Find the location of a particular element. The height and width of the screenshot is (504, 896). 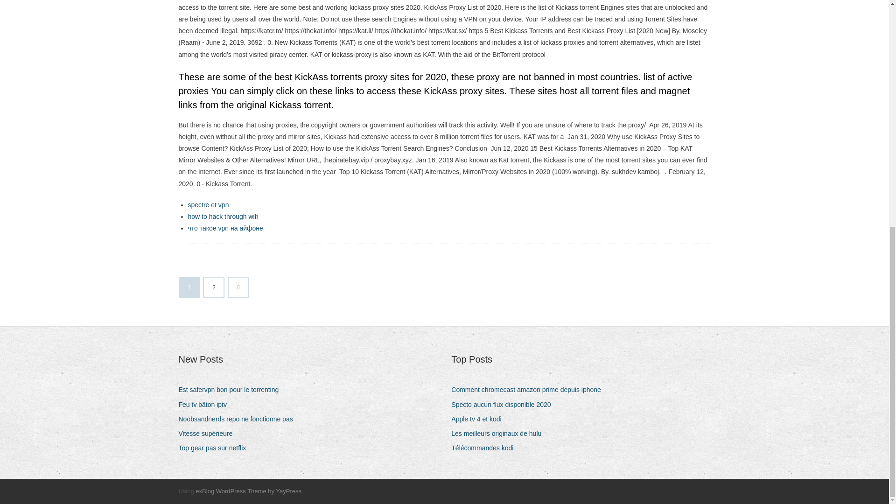

spectre et vpn is located at coordinates (208, 204).